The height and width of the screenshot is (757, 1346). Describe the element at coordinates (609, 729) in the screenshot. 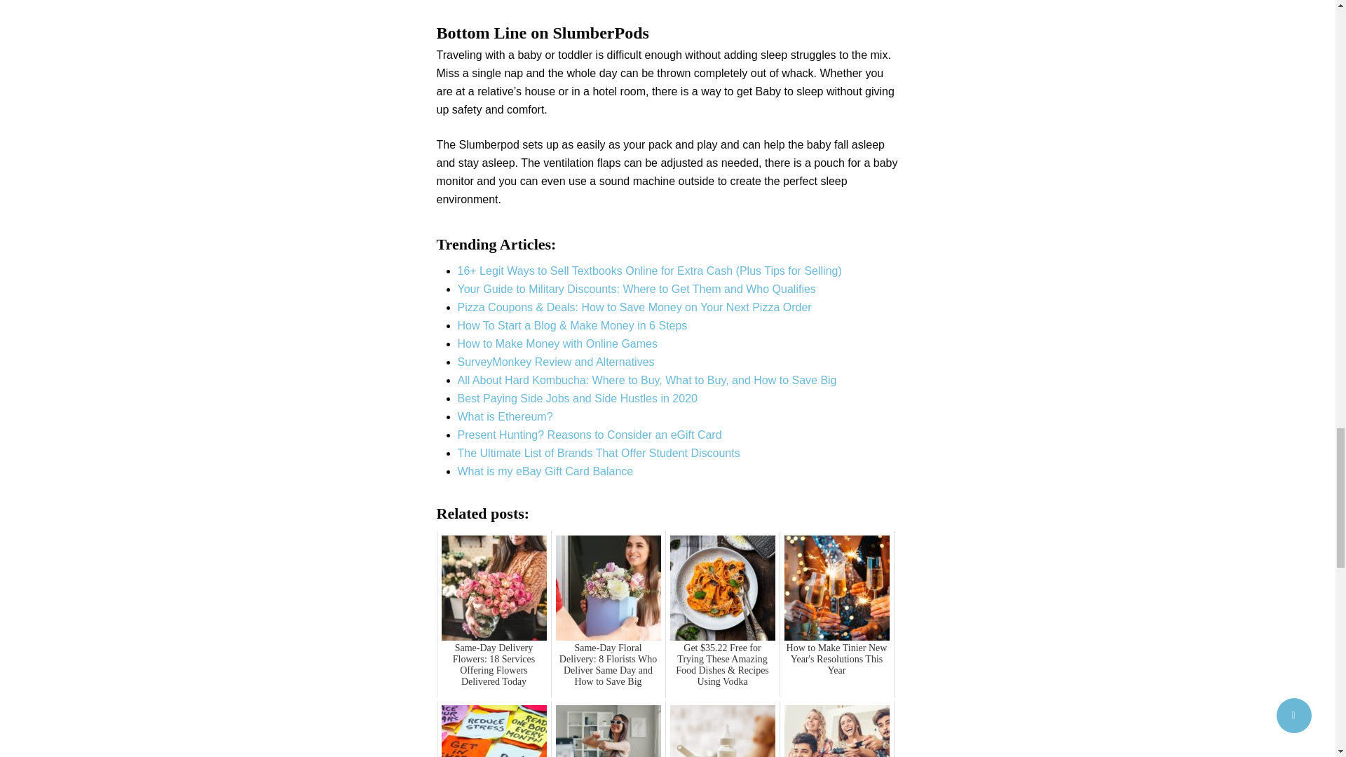

I see `What is TikTok?` at that location.